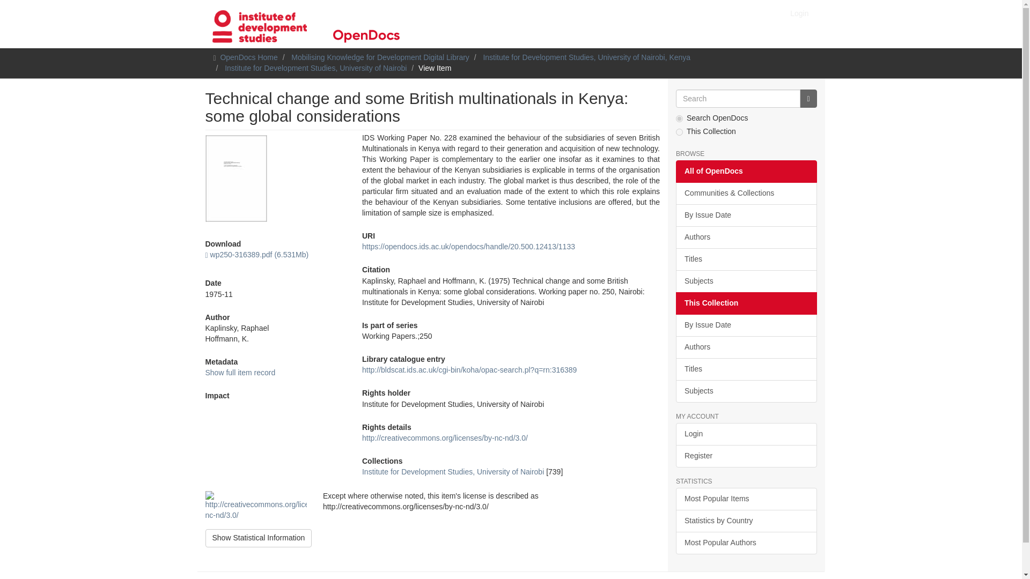 The width and height of the screenshot is (1030, 579). What do you see at coordinates (799, 13) in the screenshot?
I see `Login` at bounding box center [799, 13].